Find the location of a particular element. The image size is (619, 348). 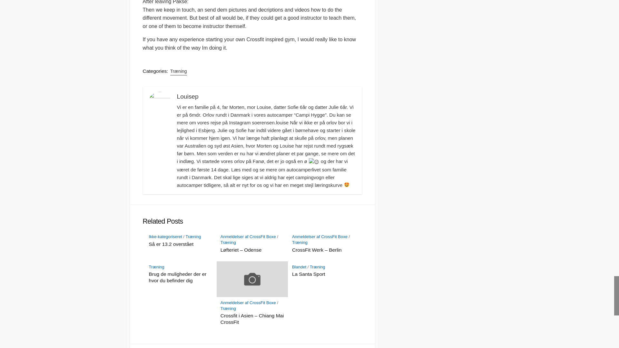

Brug de muligheder der er hvor du befinder dig is located at coordinates (181, 277).